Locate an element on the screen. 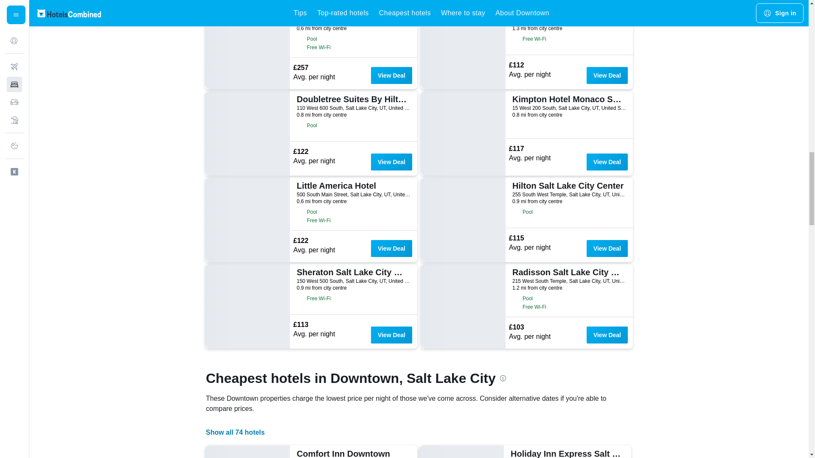 This screenshot has width=815, height=458. View Deal is located at coordinates (391, 75).